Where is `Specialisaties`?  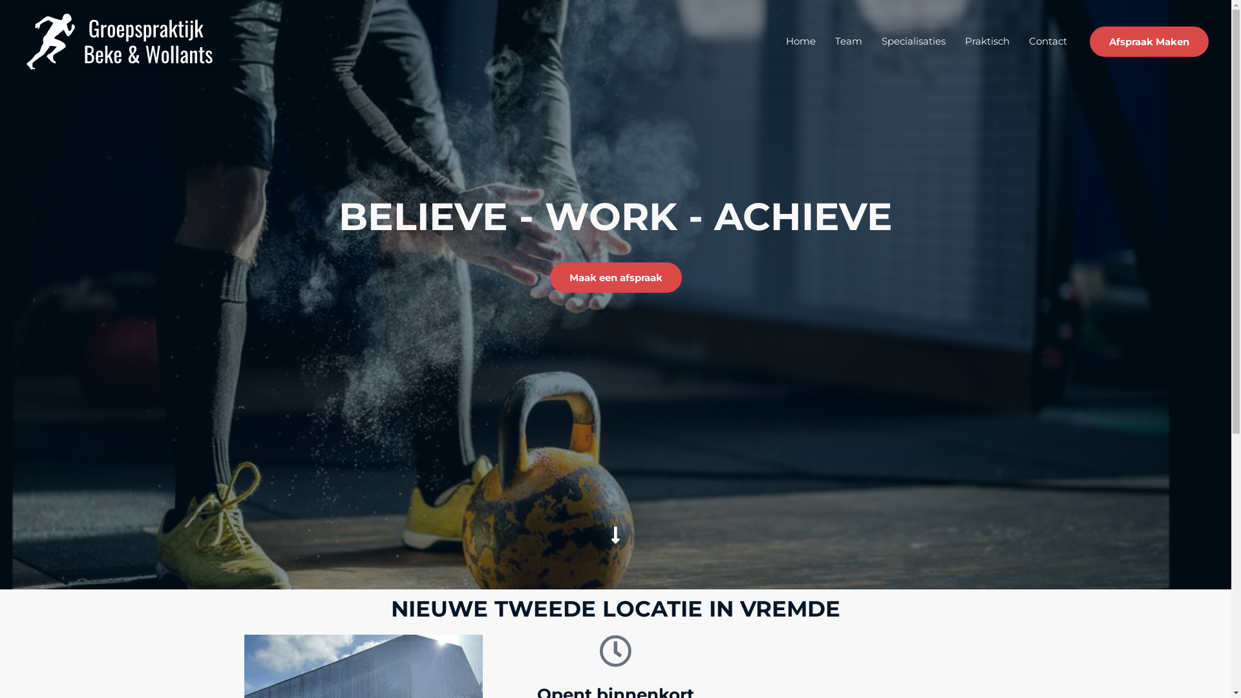 Specialisaties is located at coordinates (914, 41).